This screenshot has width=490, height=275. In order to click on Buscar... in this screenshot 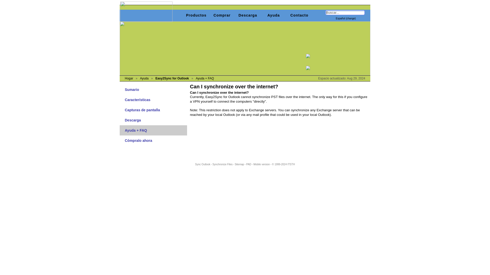, I will do `click(345, 12)`.